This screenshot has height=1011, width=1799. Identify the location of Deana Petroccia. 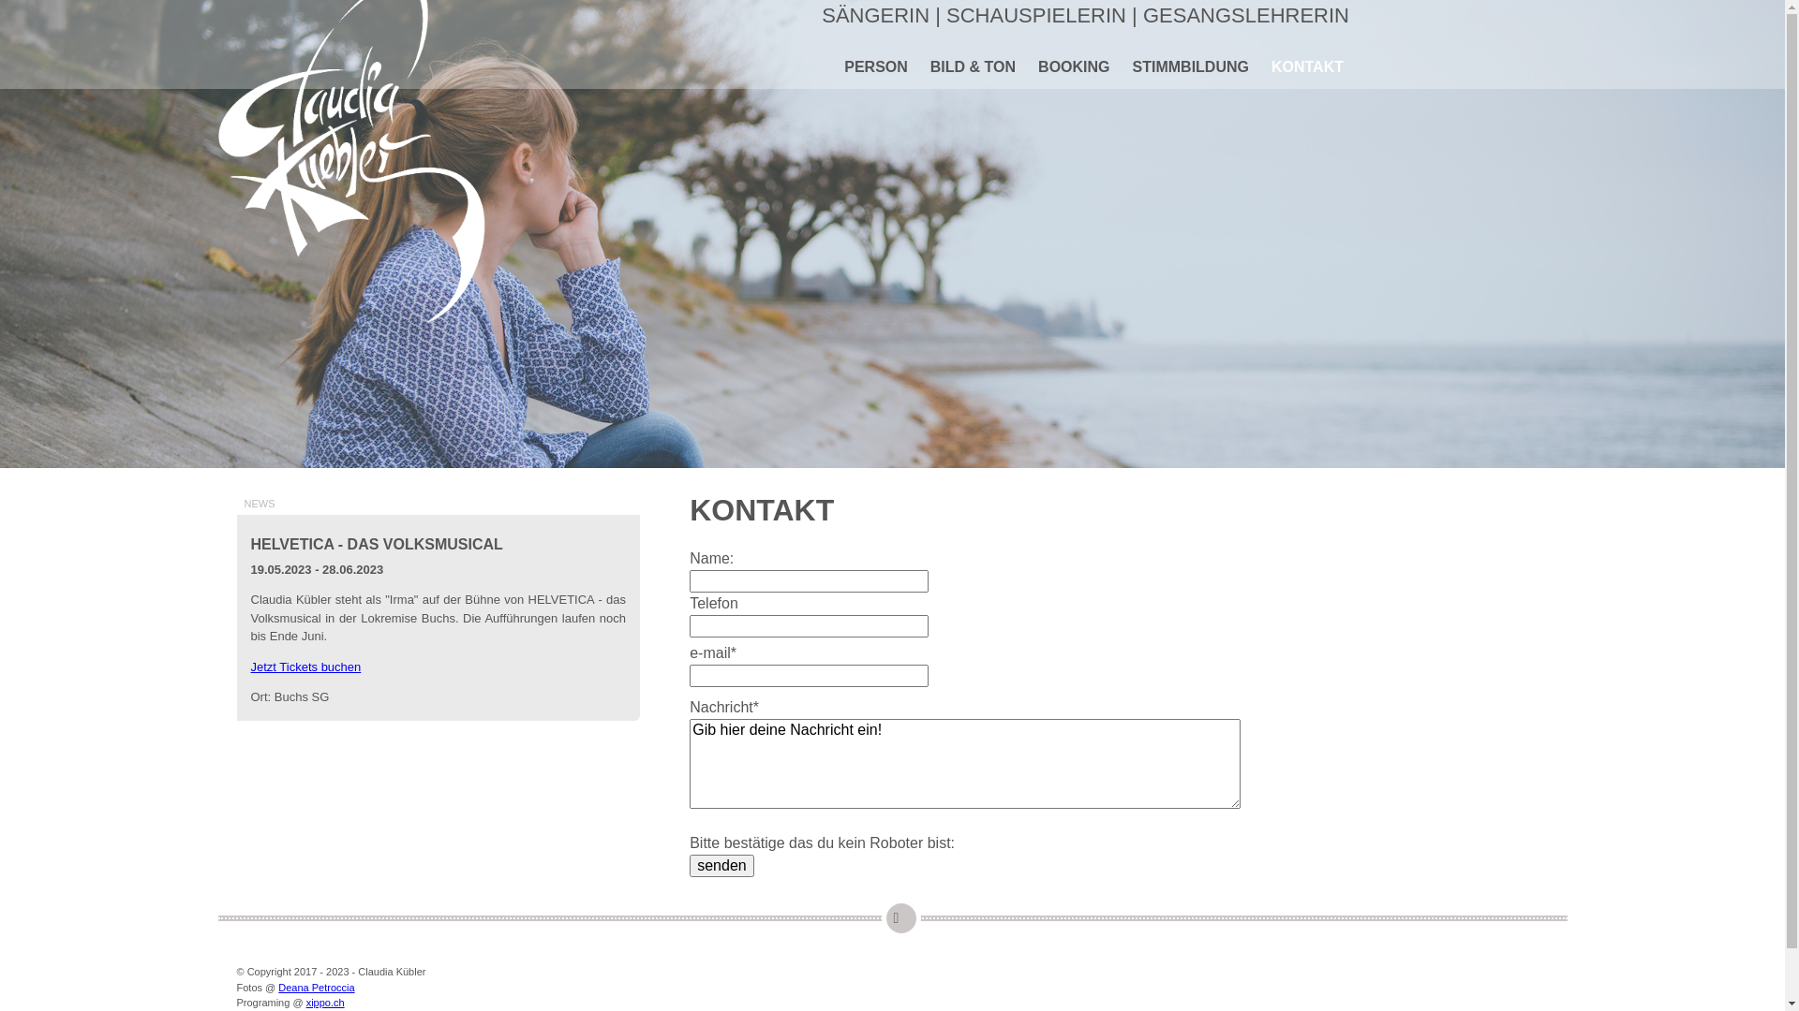
(317, 987).